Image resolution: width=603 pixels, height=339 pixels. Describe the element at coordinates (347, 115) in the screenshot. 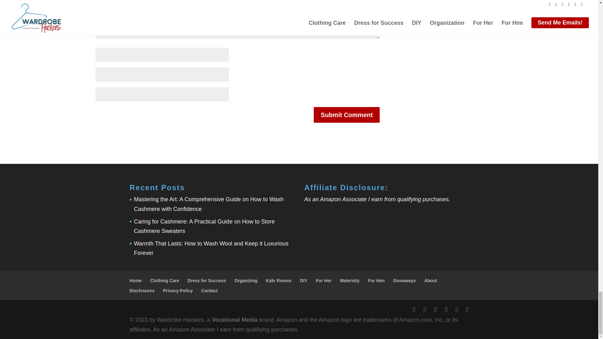

I see `Submit Comment` at that location.